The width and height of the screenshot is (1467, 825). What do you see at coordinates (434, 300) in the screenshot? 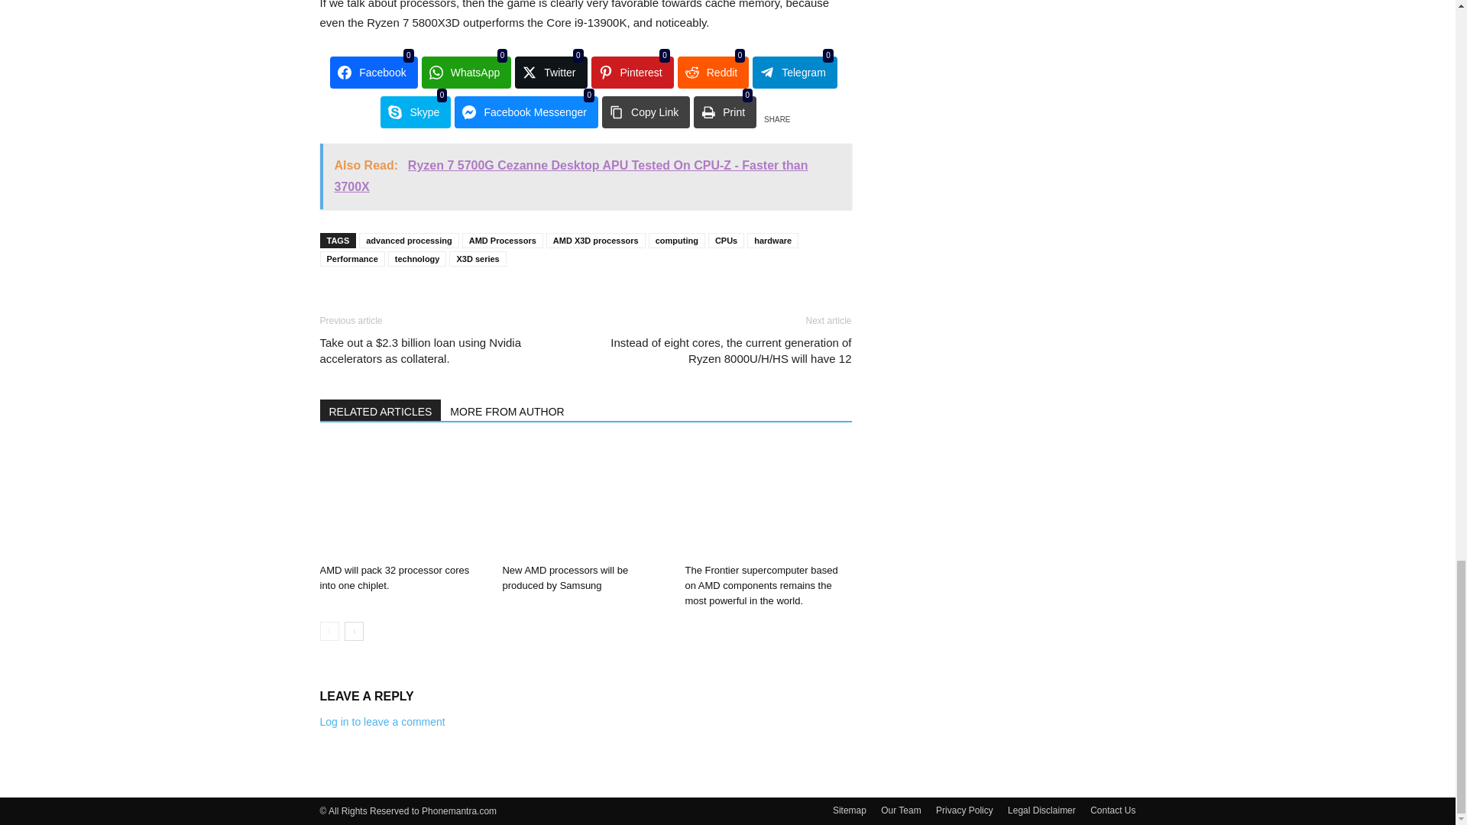
I see `bottomFacebookLike` at bounding box center [434, 300].